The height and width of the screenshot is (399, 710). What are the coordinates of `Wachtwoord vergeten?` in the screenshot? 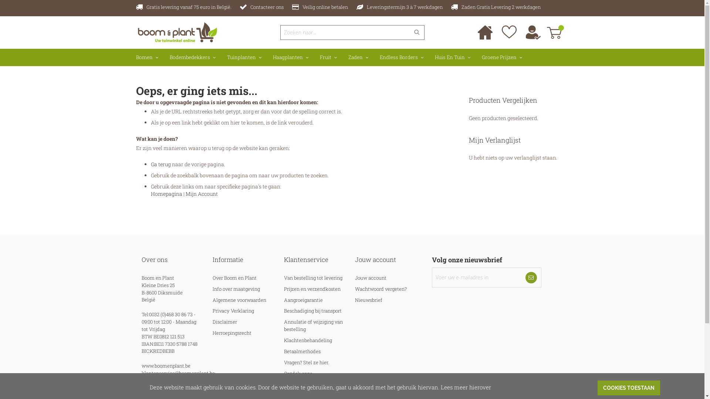 It's located at (381, 289).